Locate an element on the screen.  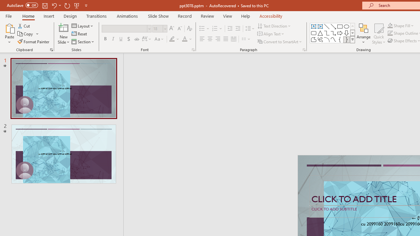
Increase Font Size is located at coordinates (171, 29).